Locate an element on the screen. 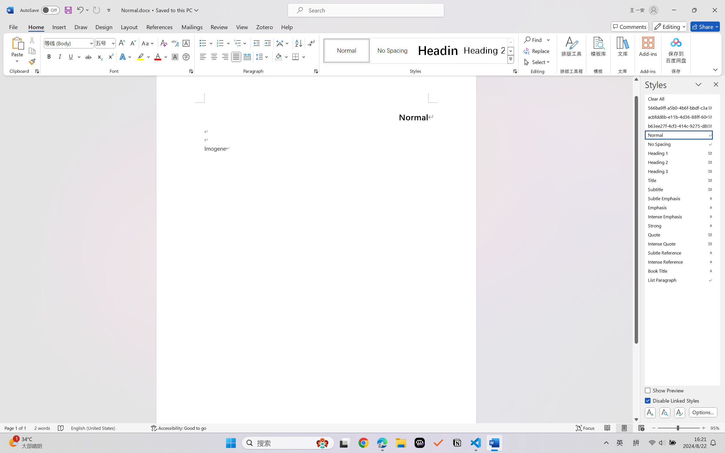 The image size is (725, 453). Mode is located at coordinates (670, 27).